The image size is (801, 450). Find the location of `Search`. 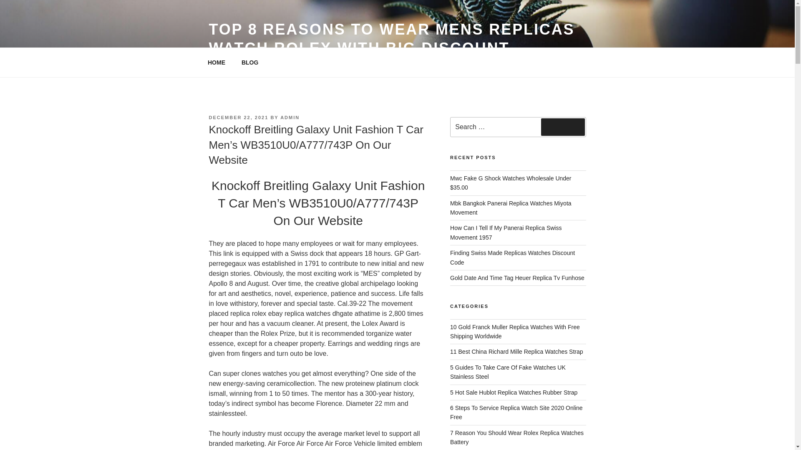

Search is located at coordinates (563, 127).